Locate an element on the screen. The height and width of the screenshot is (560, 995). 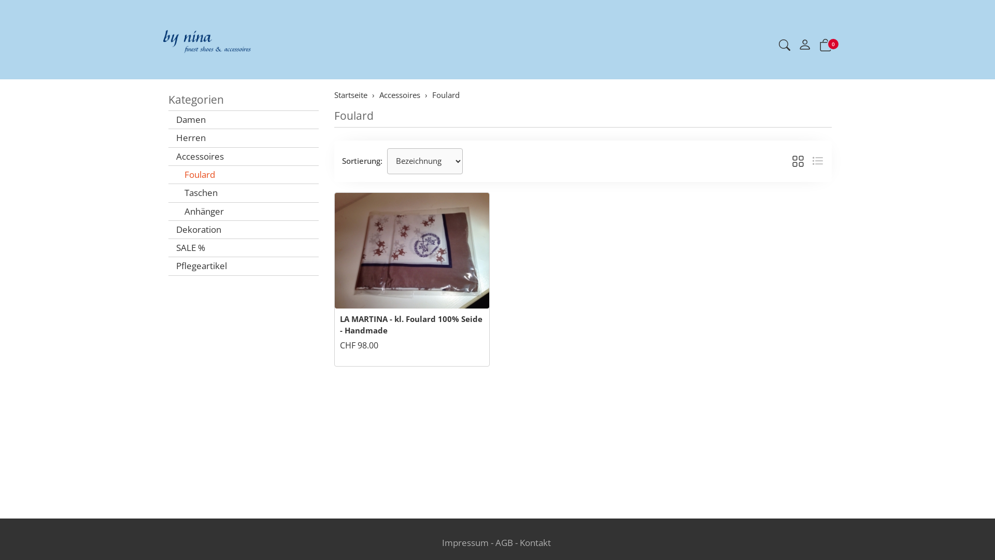
Foulard is located at coordinates (354, 116).